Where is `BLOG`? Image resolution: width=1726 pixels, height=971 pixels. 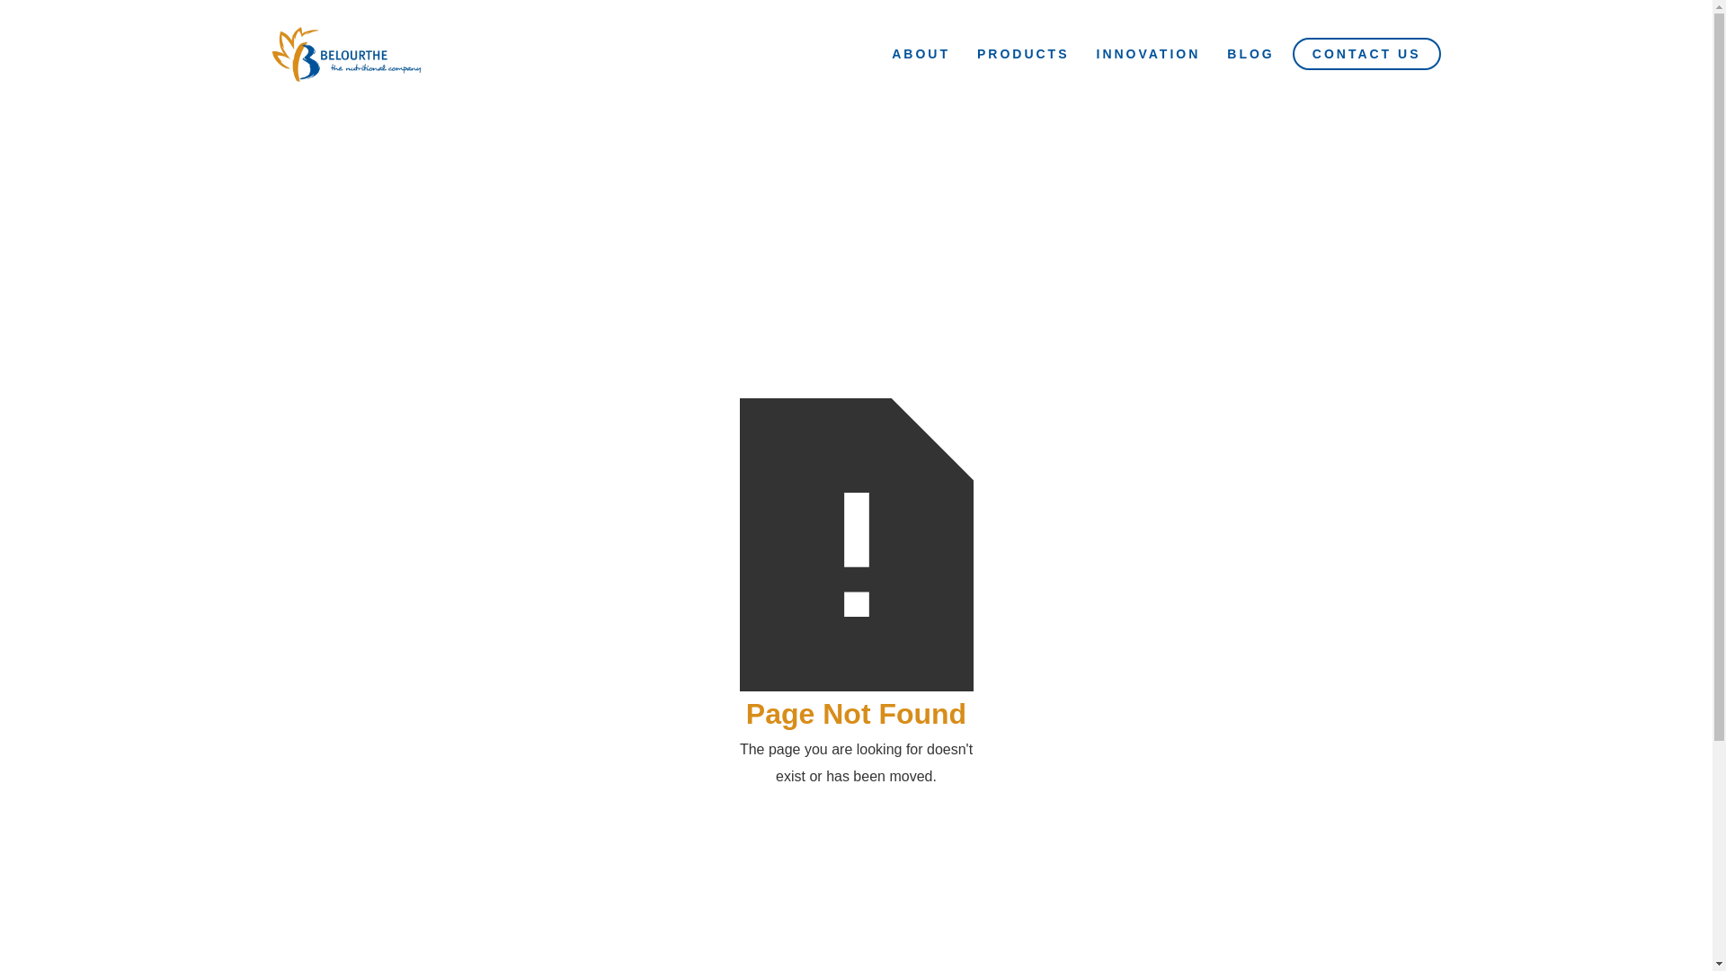
BLOG is located at coordinates (1250, 54).